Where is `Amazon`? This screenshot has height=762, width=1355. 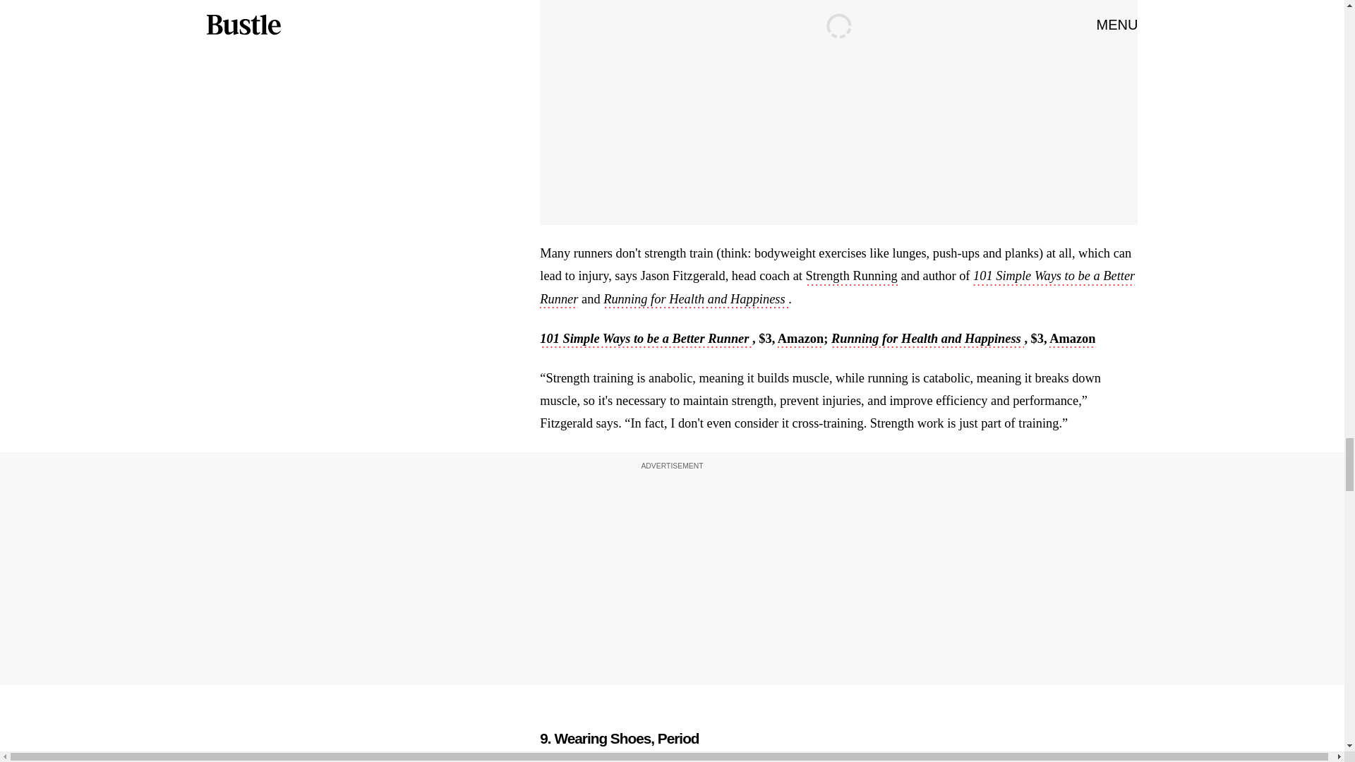
Amazon is located at coordinates (800, 339).